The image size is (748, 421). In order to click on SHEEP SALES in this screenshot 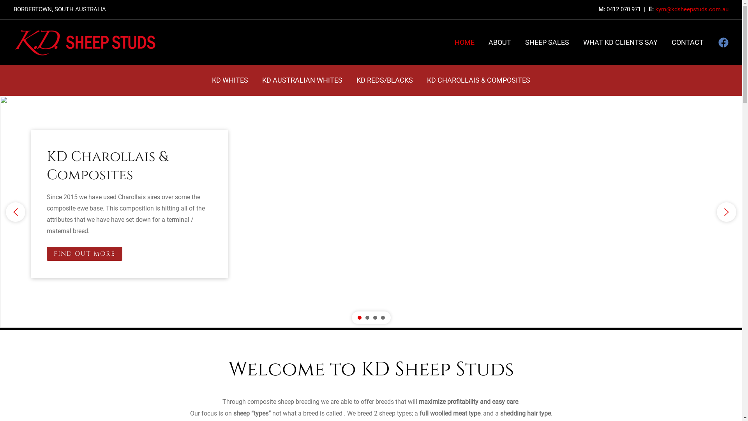, I will do `click(547, 42)`.